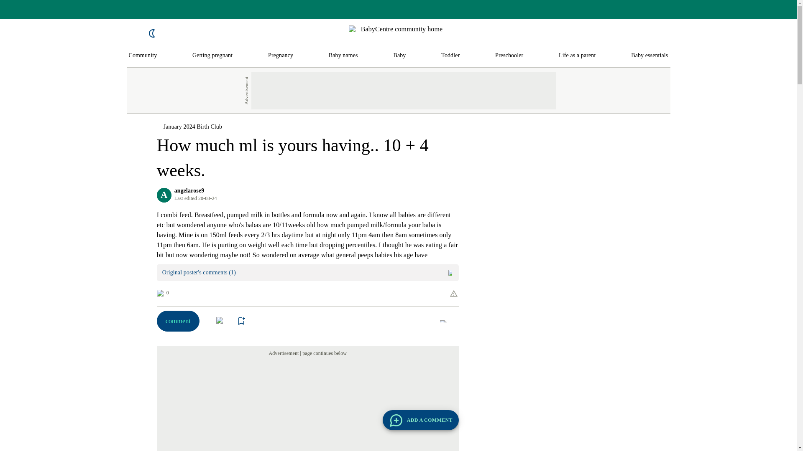 Image resolution: width=803 pixels, height=451 pixels. I want to click on Toddler, so click(450, 56).